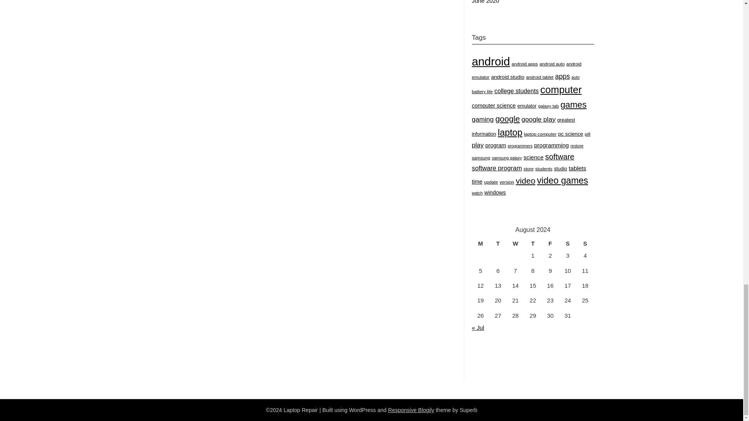  Describe the element at coordinates (550, 244) in the screenshot. I see `Friday` at that location.